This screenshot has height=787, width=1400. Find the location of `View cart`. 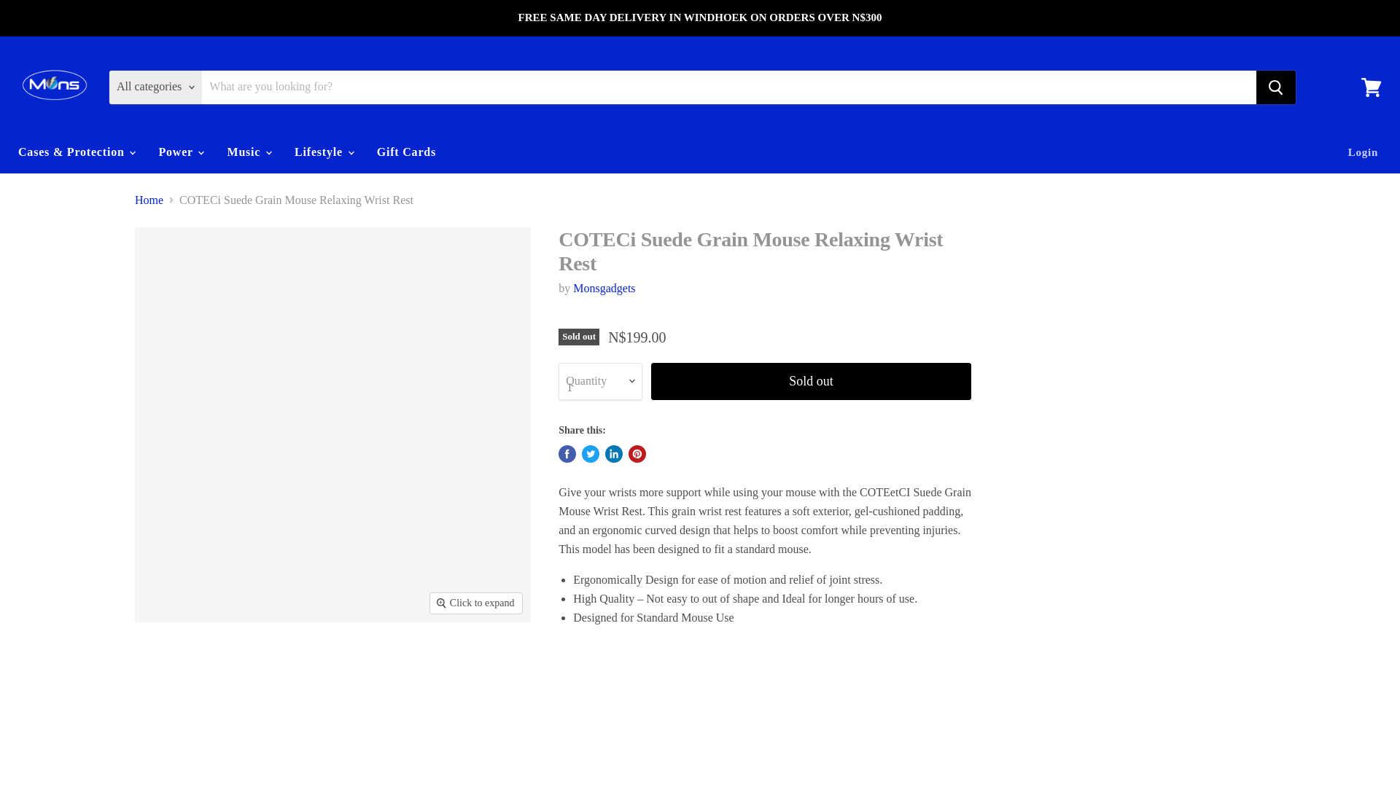

View cart is located at coordinates (1371, 86).